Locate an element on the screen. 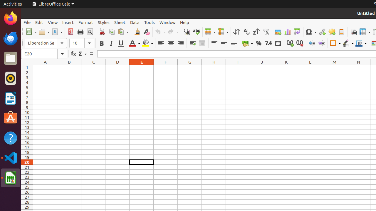  Open is located at coordinates (44, 32).